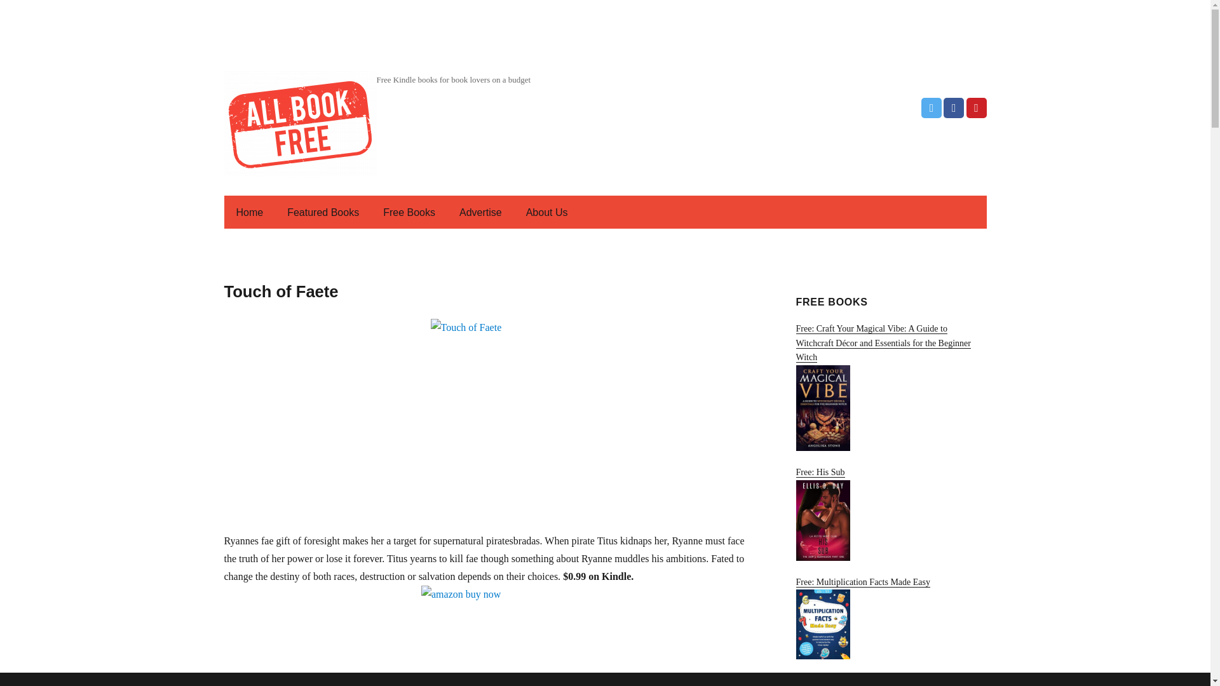  I want to click on About Us, so click(547, 212).